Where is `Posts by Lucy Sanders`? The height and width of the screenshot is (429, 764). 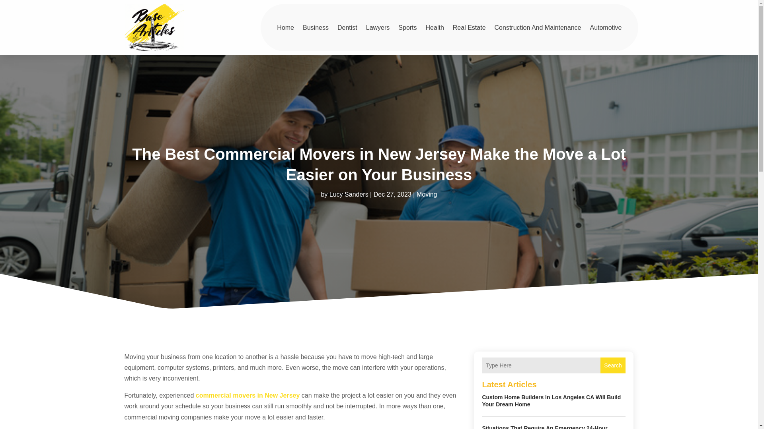
Posts by Lucy Sanders is located at coordinates (349, 194).